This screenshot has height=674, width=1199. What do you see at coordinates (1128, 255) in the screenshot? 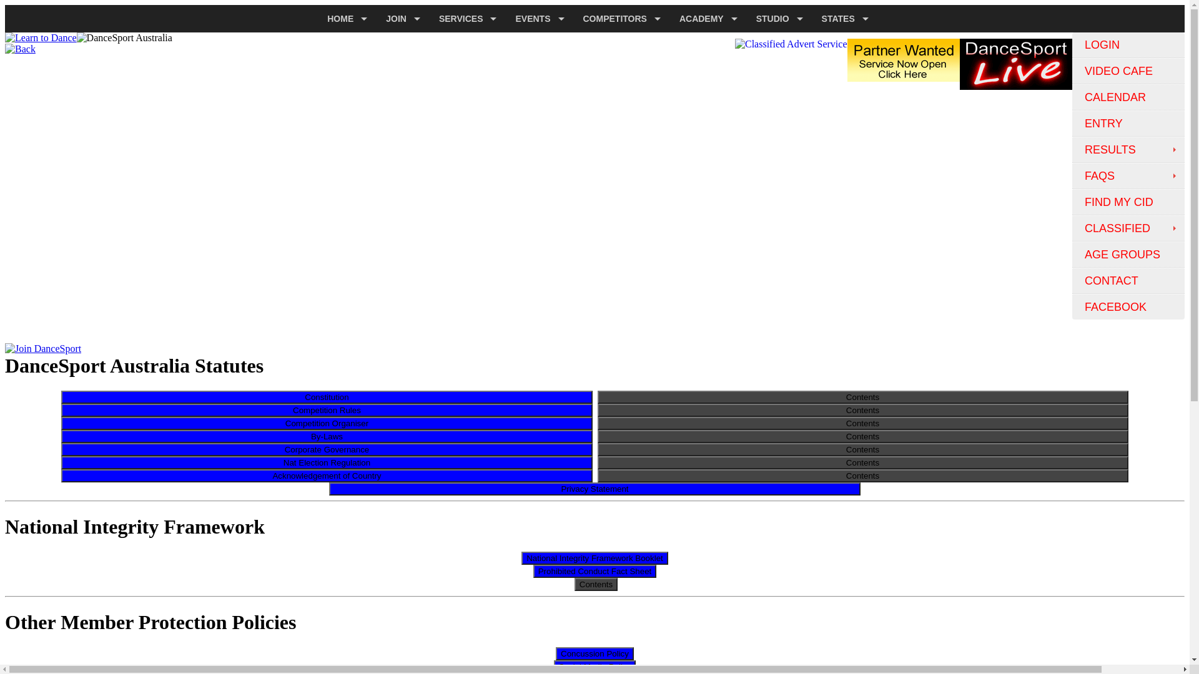
I see `AGE GROUPS` at bounding box center [1128, 255].